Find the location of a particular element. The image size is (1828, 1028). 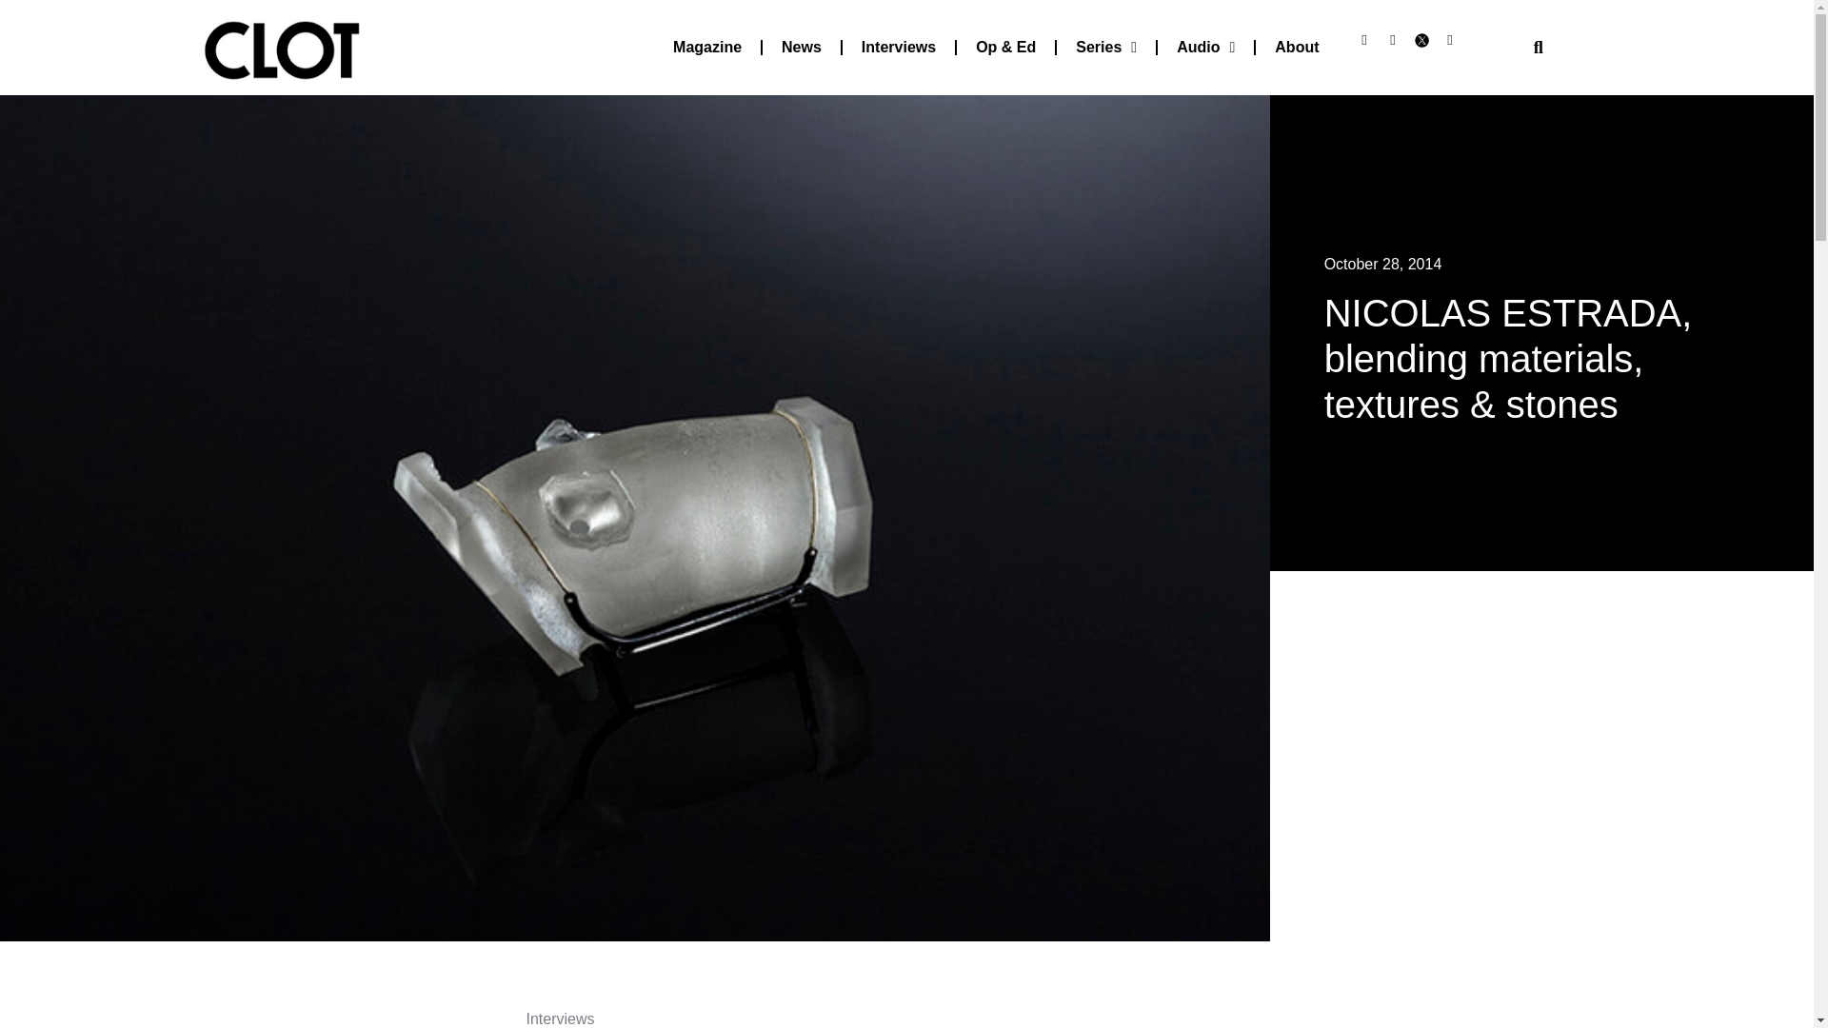

Series is located at coordinates (1105, 48).